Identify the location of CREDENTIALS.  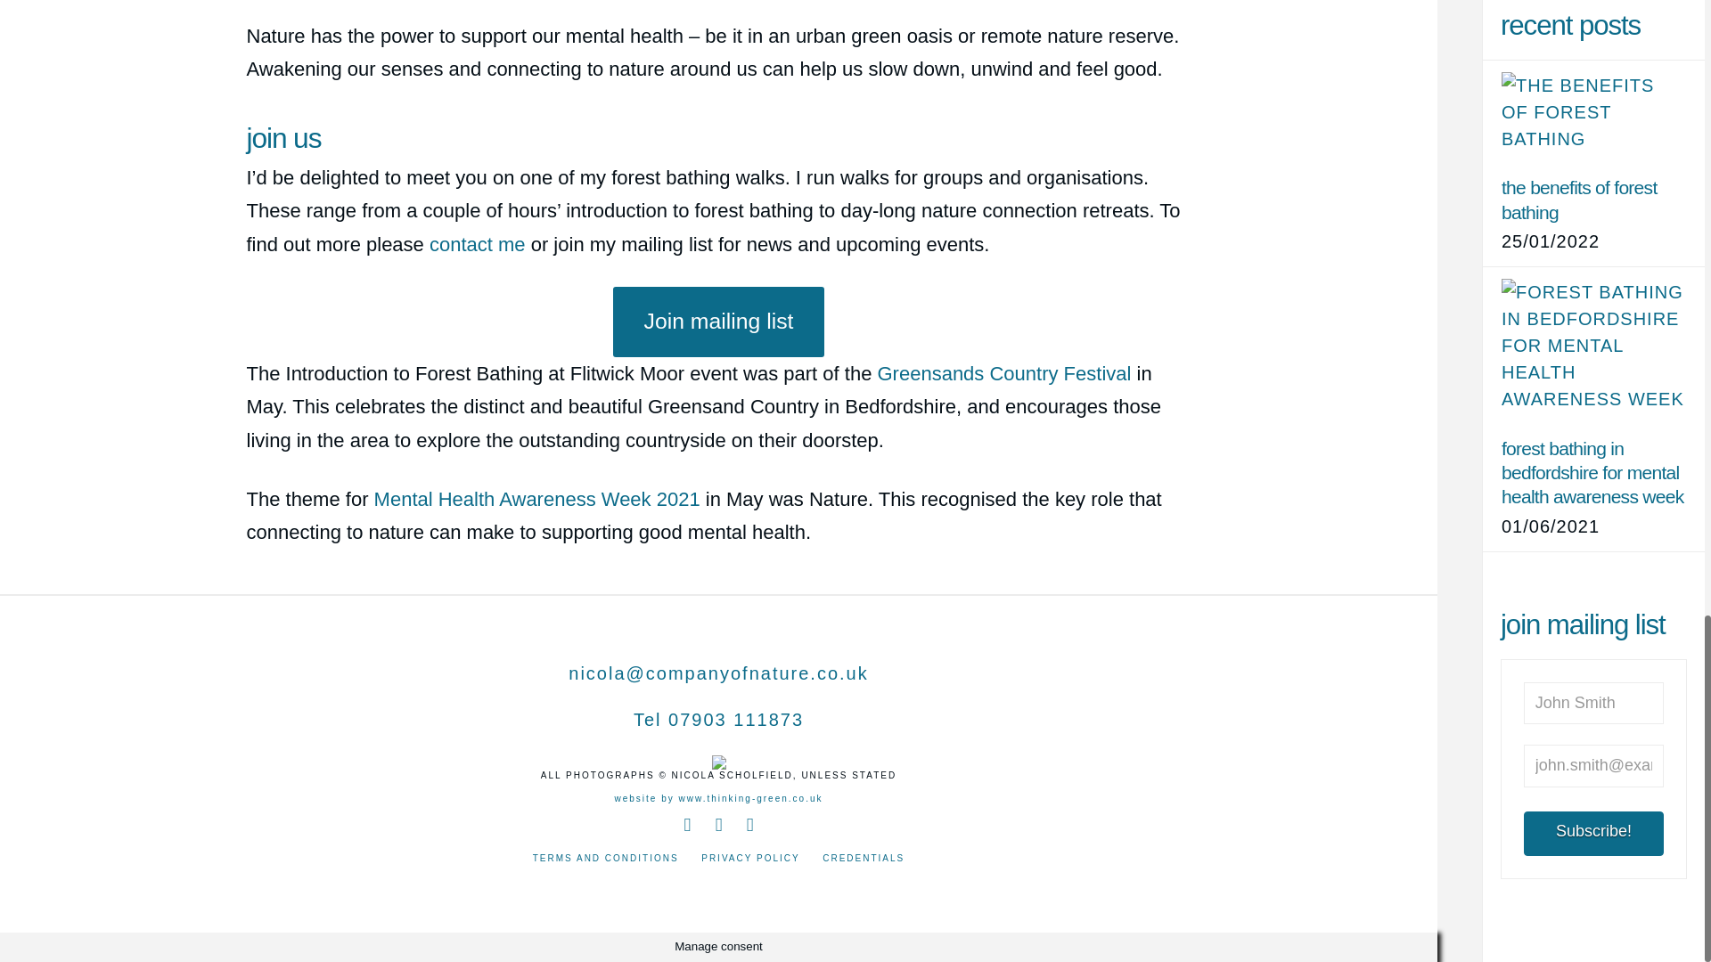
(864, 857).